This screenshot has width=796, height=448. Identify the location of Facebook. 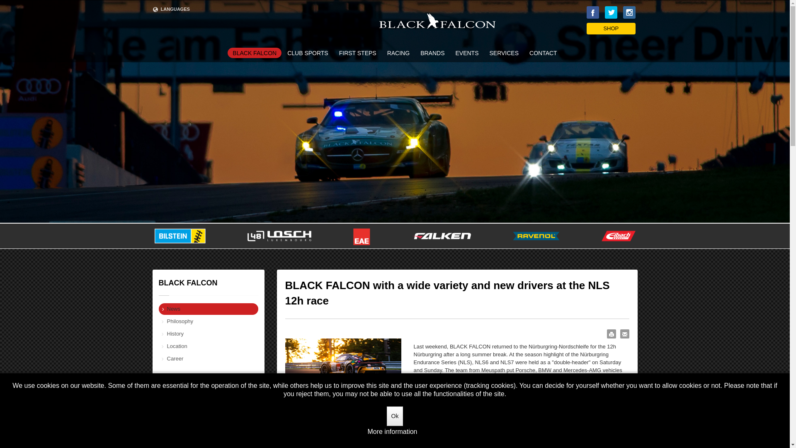
(593, 12).